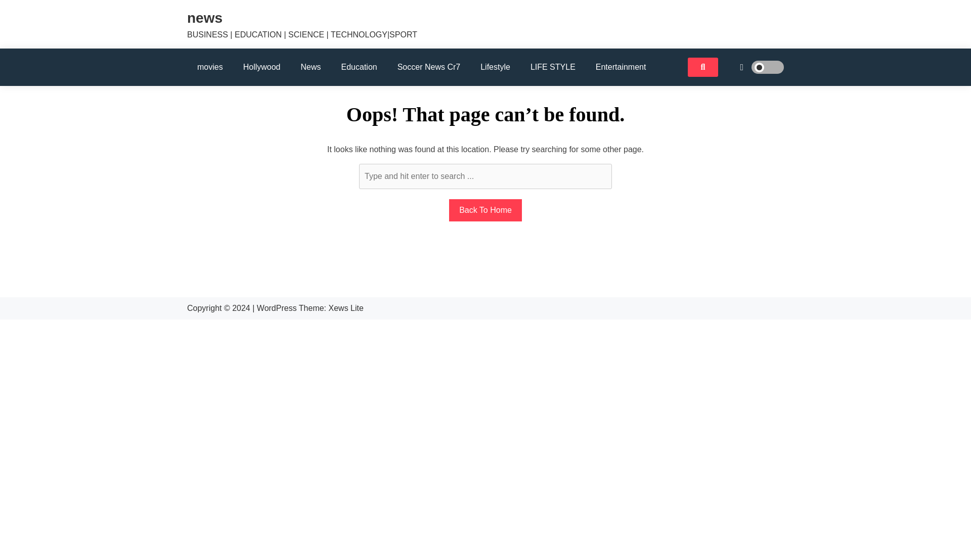  Describe the element at coordinates (311, 67) in the screenshot. I see `News` at that location.